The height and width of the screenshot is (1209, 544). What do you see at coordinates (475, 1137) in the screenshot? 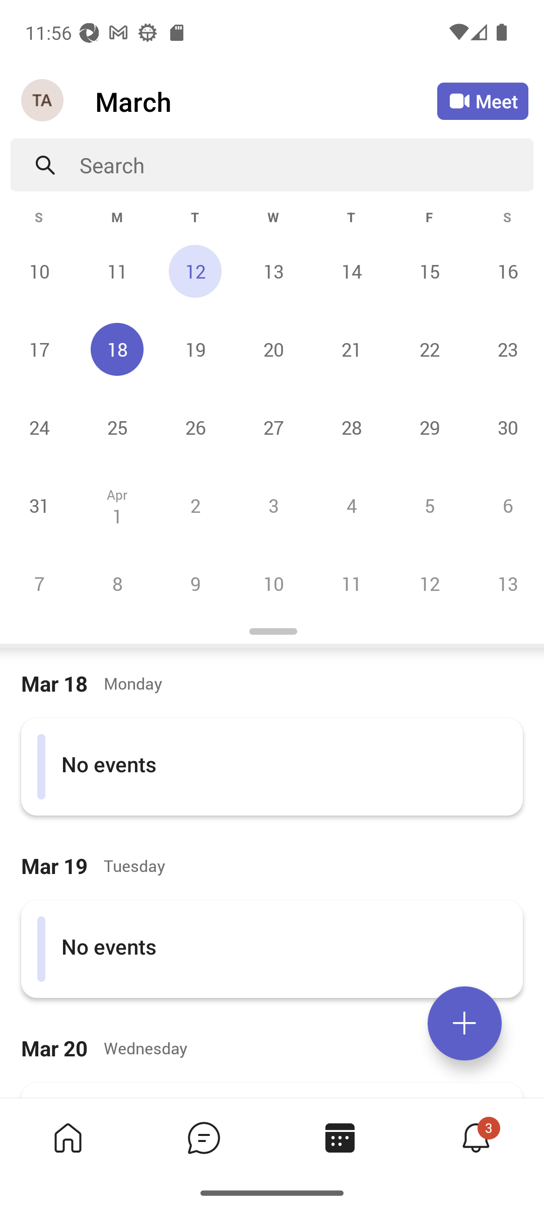
I see `Activity tab,4 of 4, not selected, 3 new 3` at bounding box center [475, 1137].